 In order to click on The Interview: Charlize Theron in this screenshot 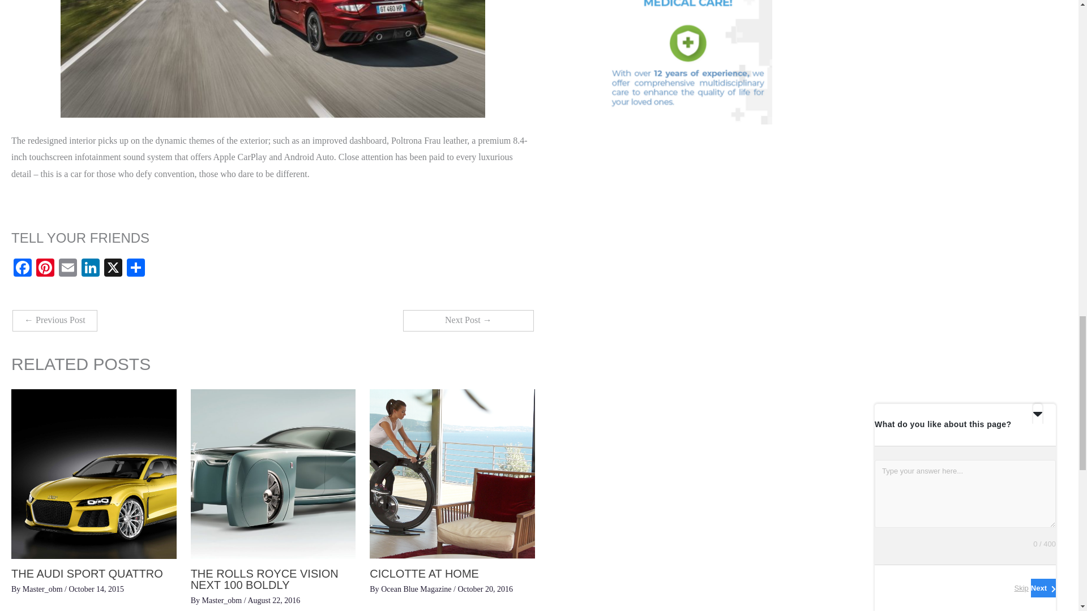, I will do `click(468, 320)`.